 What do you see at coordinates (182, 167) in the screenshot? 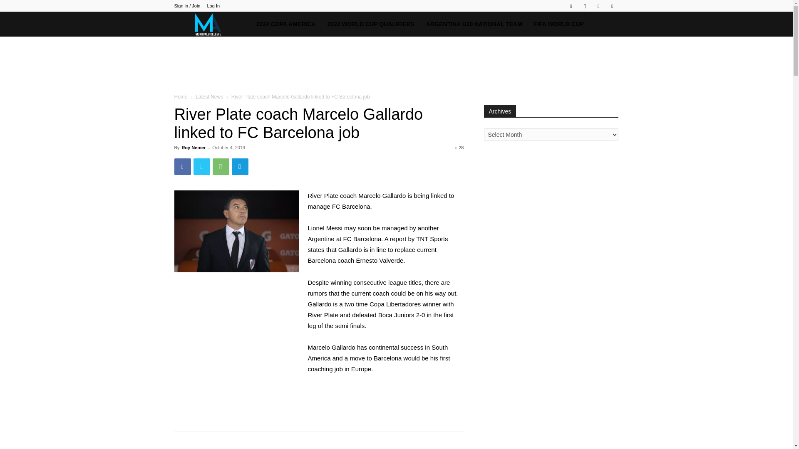
I see `Facebook` at bounding box center [182, 167].